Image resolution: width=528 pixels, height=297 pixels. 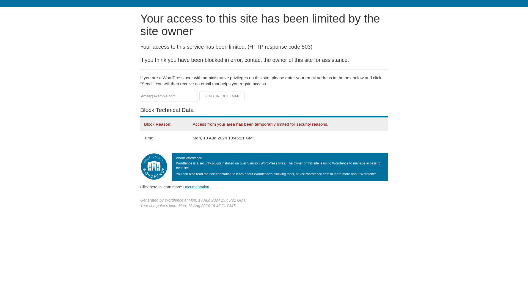 I want to click on Send Unlock Email, so click(x=222, y=96).